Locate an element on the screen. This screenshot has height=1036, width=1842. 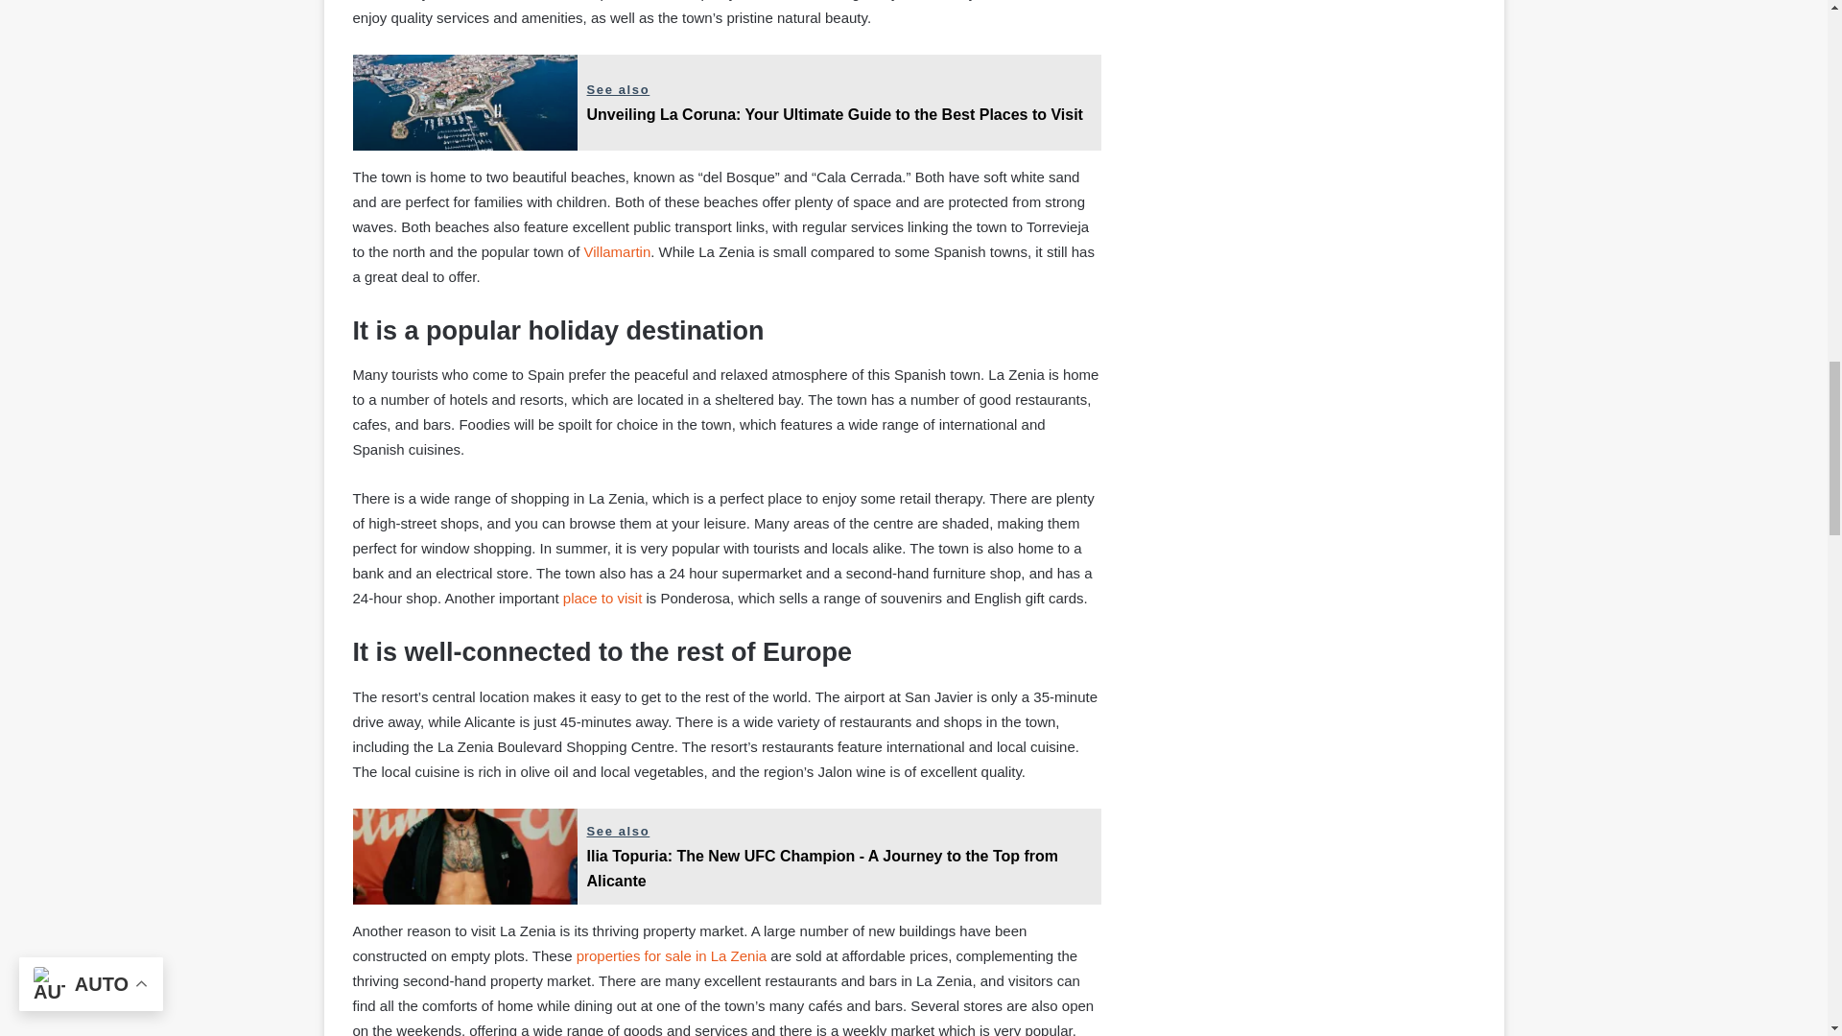
What are some of the best places to visit in Barcelona? is located at coordinates (602, 597).